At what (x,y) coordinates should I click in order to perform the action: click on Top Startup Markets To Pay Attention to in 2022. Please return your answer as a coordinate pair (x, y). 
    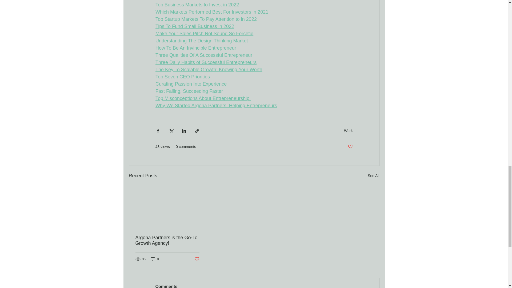
    Looking at the image, I should click on (206, 19).